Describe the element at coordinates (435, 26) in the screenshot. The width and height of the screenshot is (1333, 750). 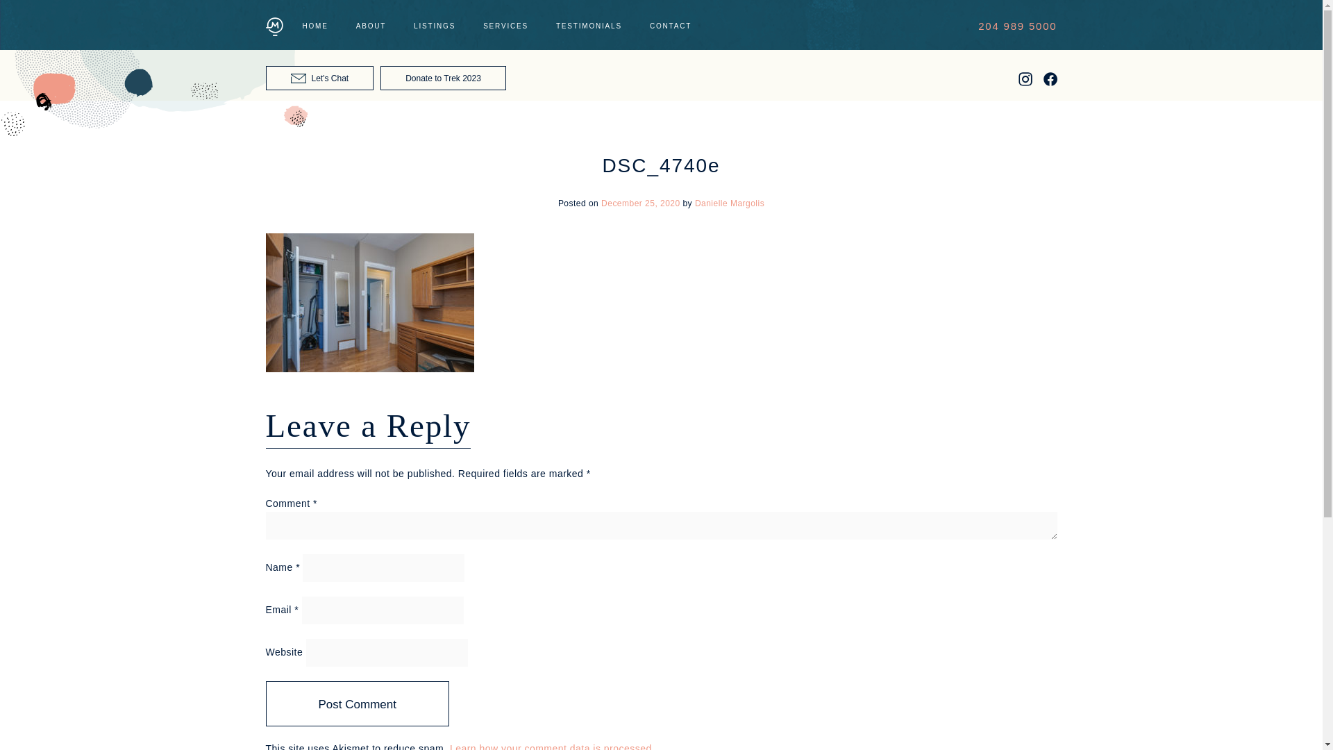
I see `LISTINGS` at that location.